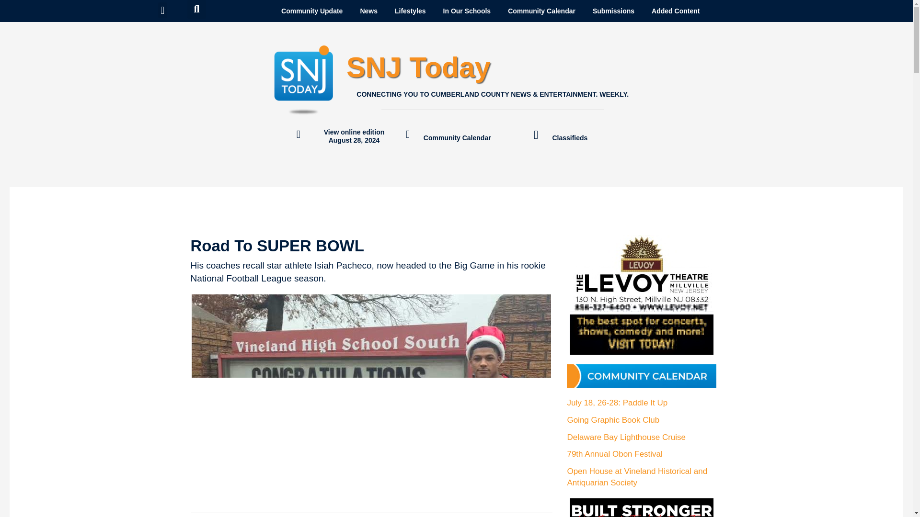 Image resolution: width=920 pixels, height=517 pixels. What do you see at coordinates (676, 11) in the screenshot?
I see `Added Content` at bounding box center [676, 11].